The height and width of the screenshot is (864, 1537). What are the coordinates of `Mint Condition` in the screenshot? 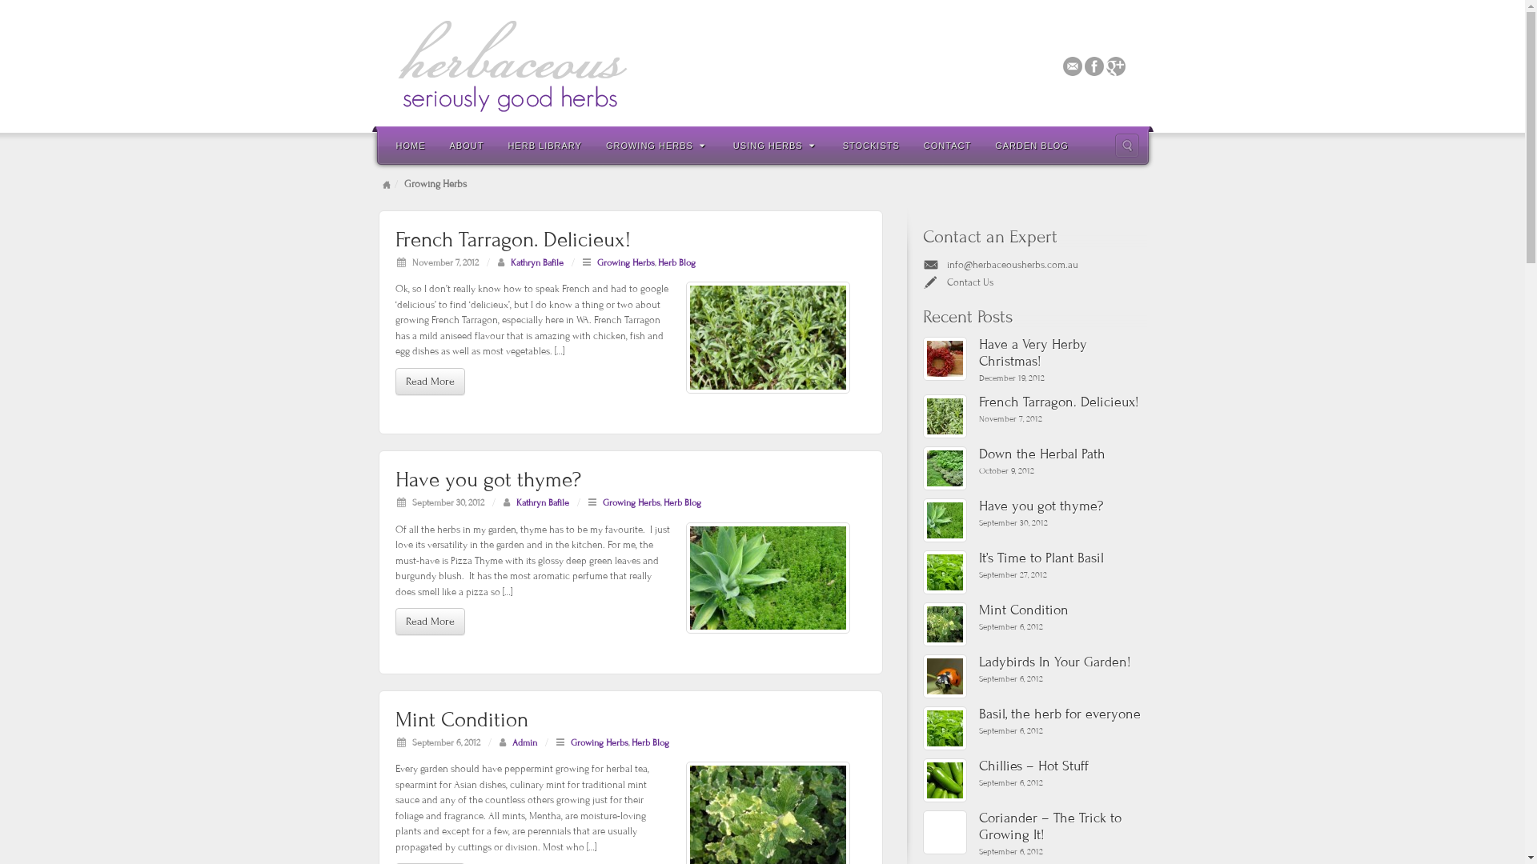 It's located at (945, 624).